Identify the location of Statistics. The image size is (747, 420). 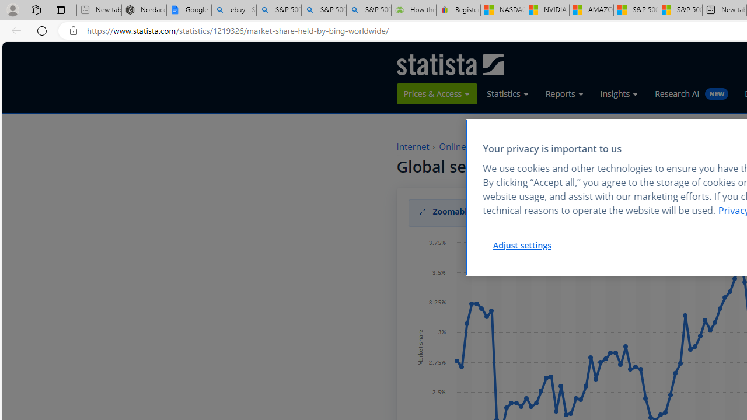
(508, 93).